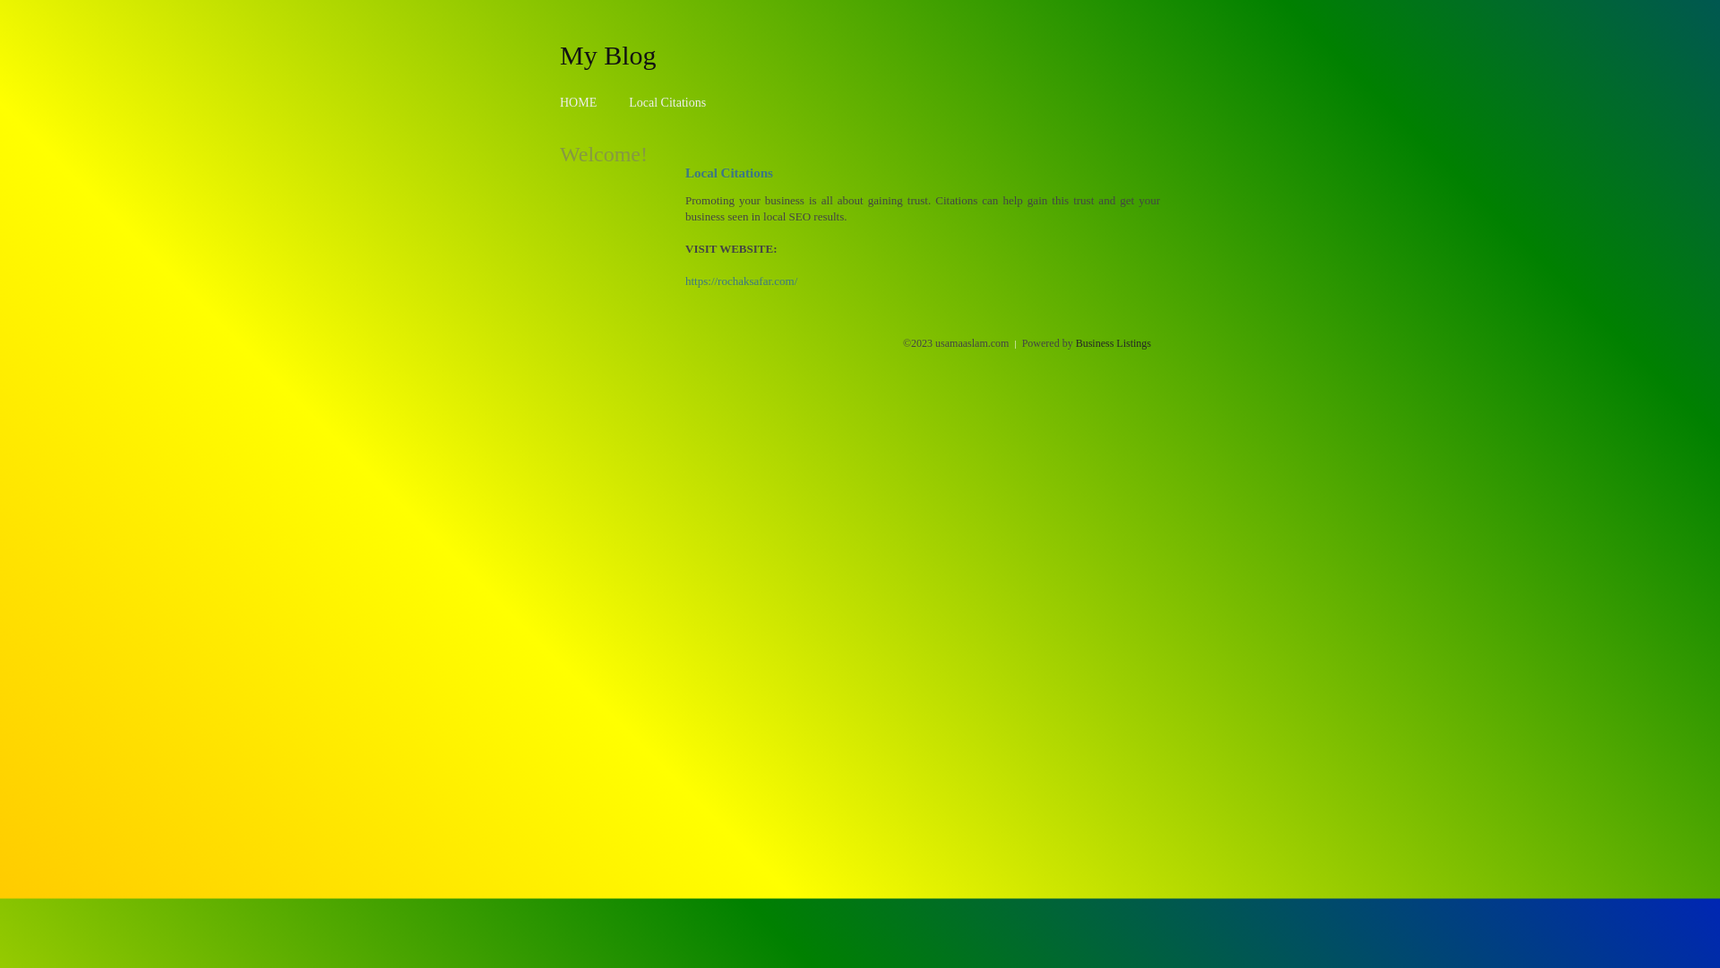 The height and width of the screenshot is (968, 1720). What do you see at coordinates (579, 102) in the screenshot?
I see `HOME` at bounding box center [579, 102].